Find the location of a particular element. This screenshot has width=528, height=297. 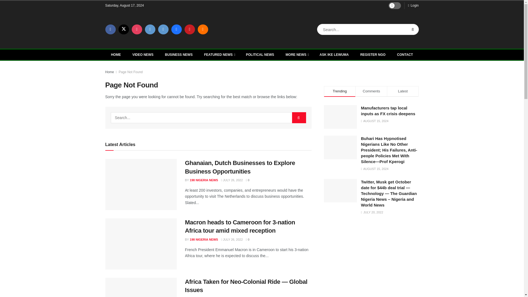

VIDEO NEWS is located at coordinates (143, 55).